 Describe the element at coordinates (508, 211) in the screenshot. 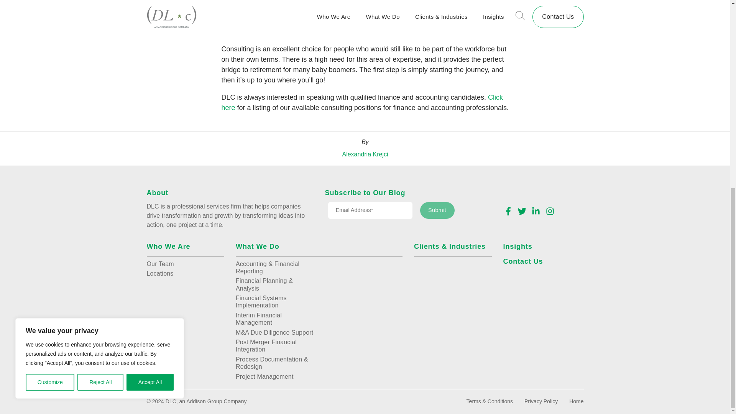

I see `Facebook` at that location.